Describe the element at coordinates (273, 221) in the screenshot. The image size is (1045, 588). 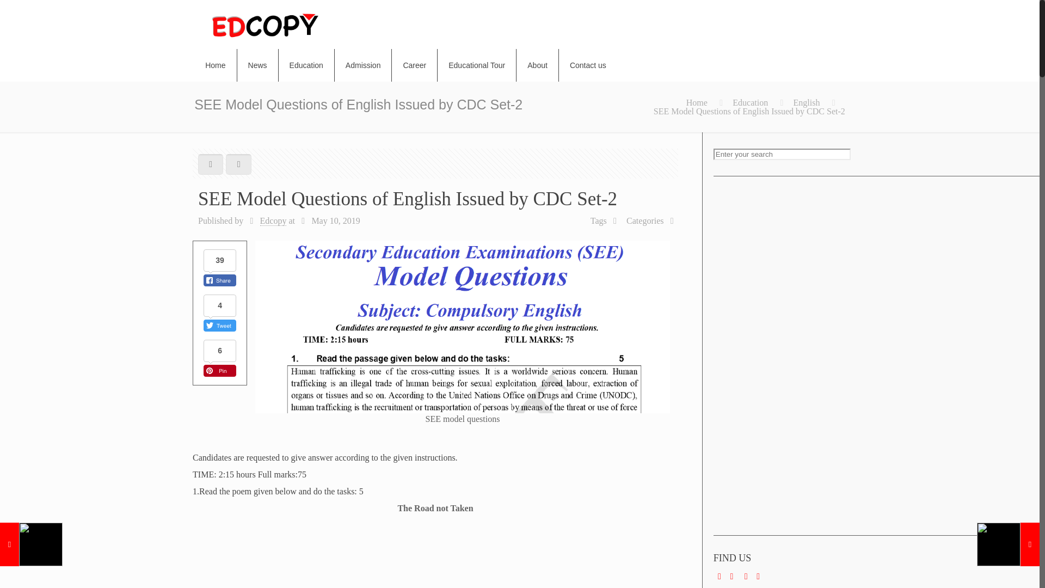
I see `Edcopy` at that location.